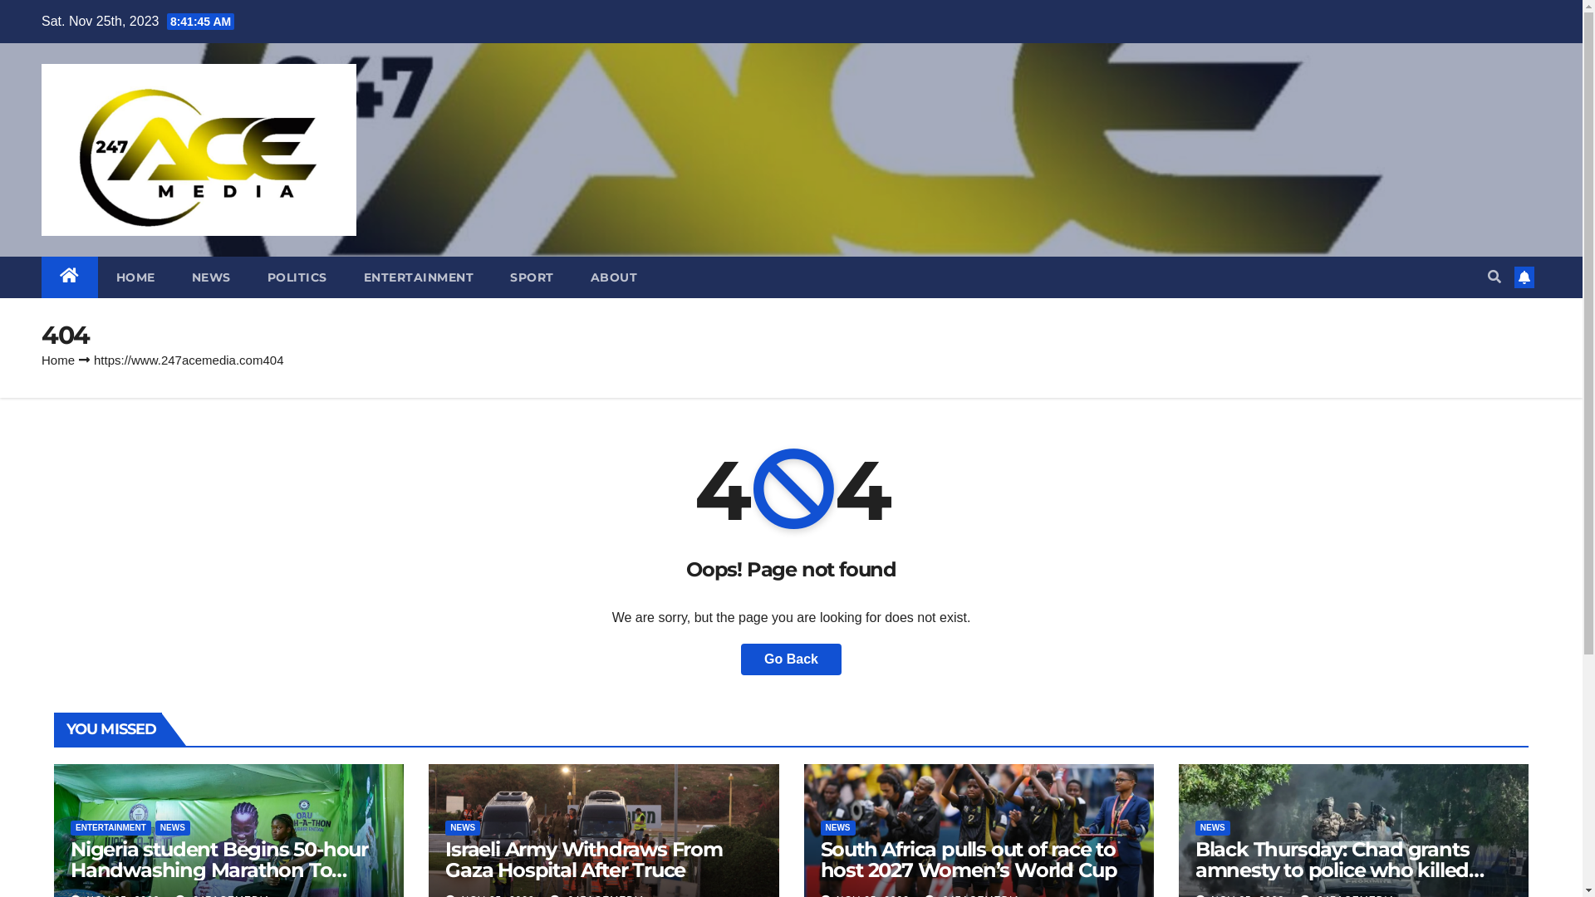  What do you see at coordinates (173, 828) in the screenshot?
I see `NEWS` at bounding box center [173, 828].